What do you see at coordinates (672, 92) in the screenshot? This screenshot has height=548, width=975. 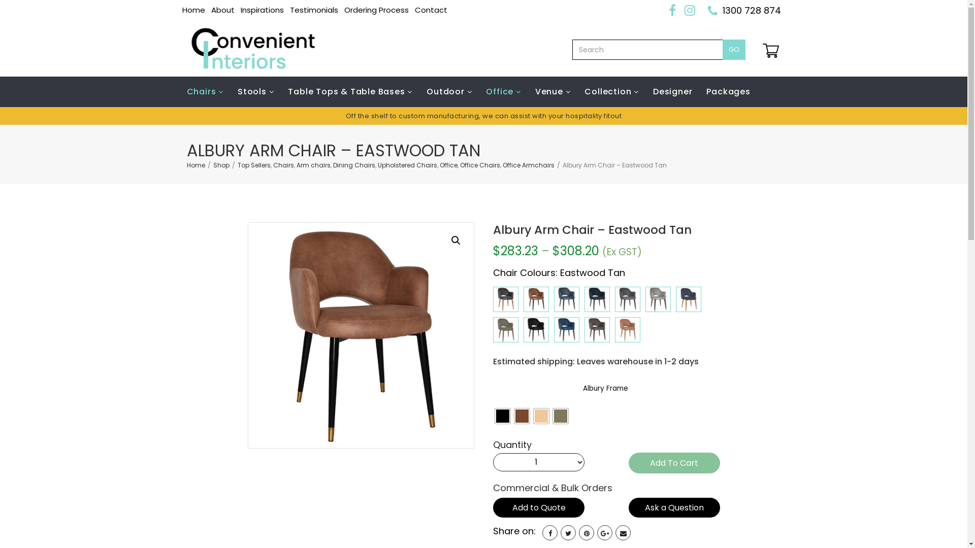 I see `Designer` at bounding box center [672, 92].